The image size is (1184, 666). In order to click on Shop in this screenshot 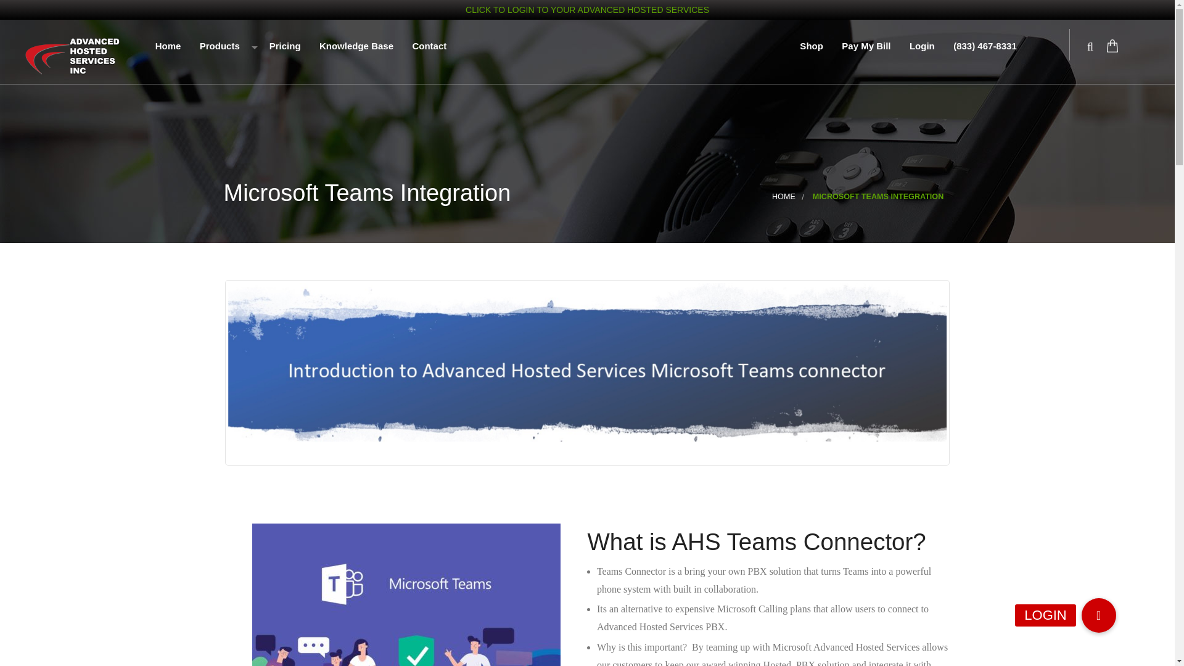, I will do `click(810, 48)`.